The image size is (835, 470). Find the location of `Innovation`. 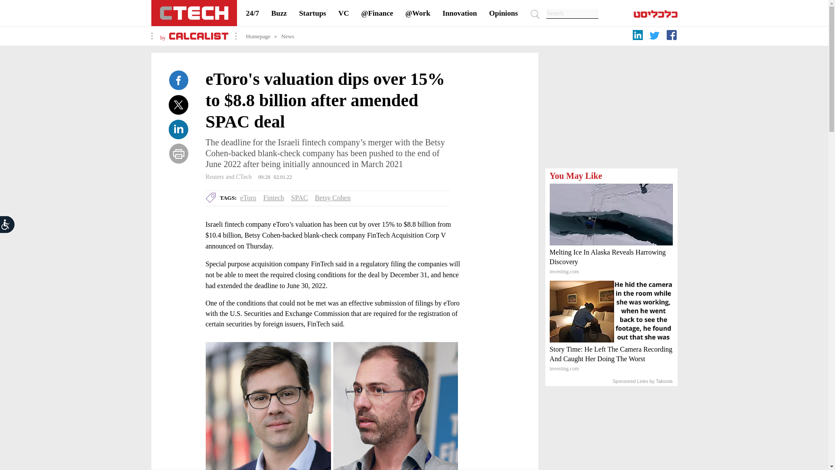

Innovation is located at coordinates (459, 13).